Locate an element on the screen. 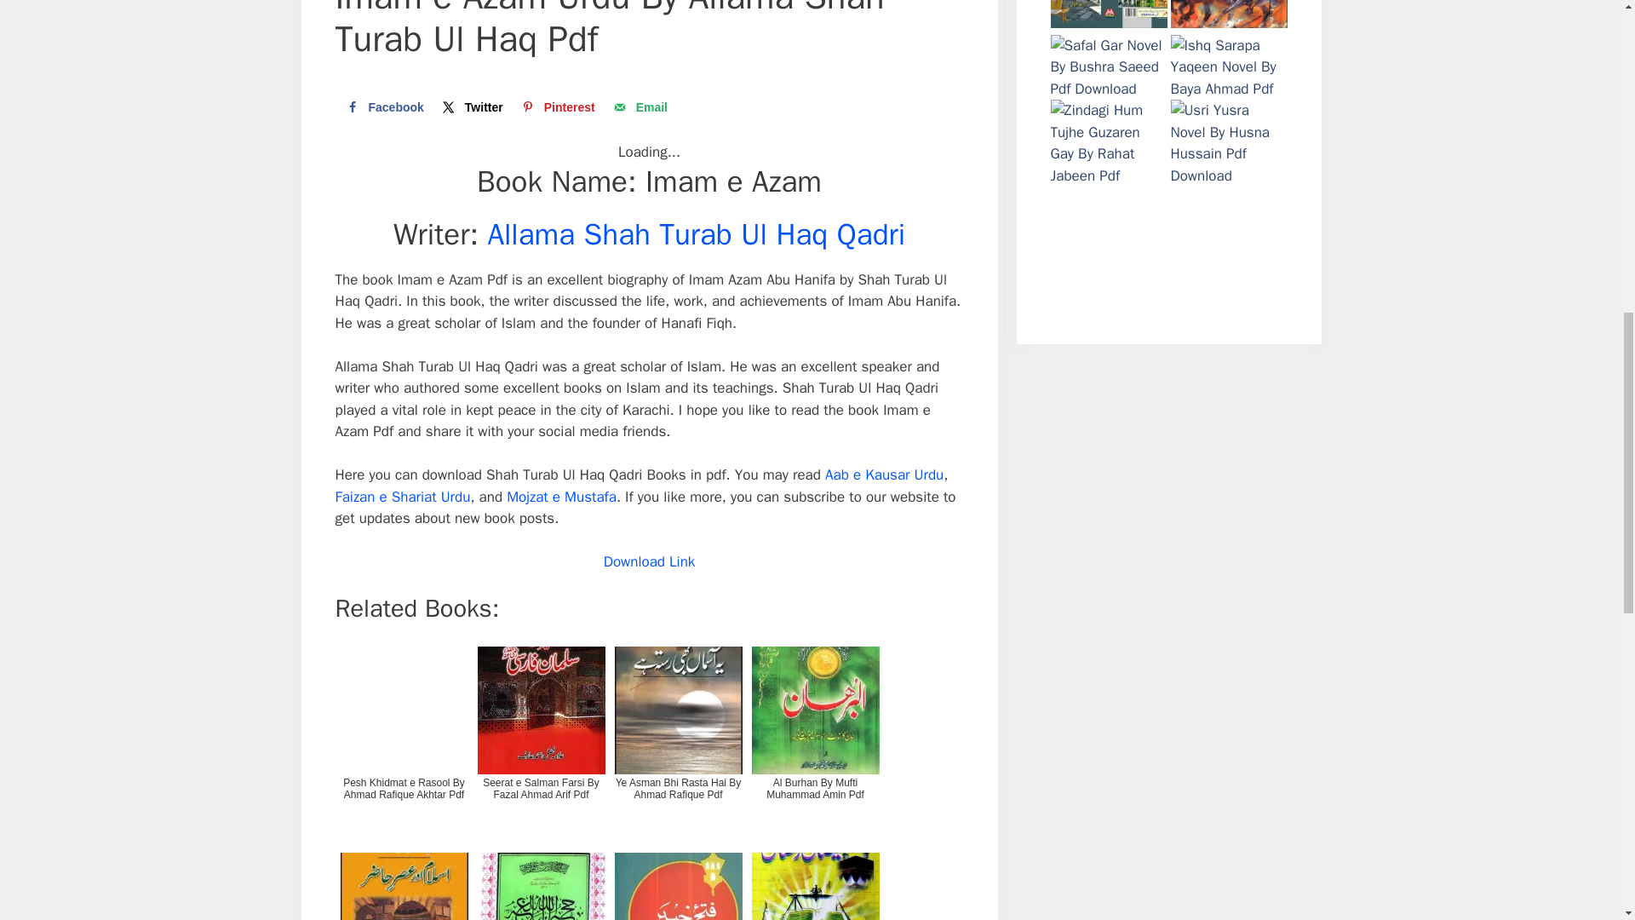 The width and height of the screenshot is (1635, 920). Faizan e Ramzan Urdu By Allama Alam Faqri Pdf is located at coordinates (814, 883).